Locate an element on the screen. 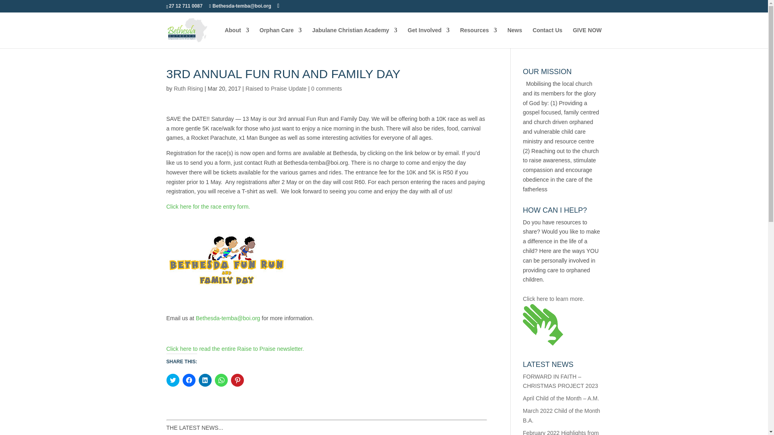  Click to share on WhatsApp is located at coordinates (221, 380).